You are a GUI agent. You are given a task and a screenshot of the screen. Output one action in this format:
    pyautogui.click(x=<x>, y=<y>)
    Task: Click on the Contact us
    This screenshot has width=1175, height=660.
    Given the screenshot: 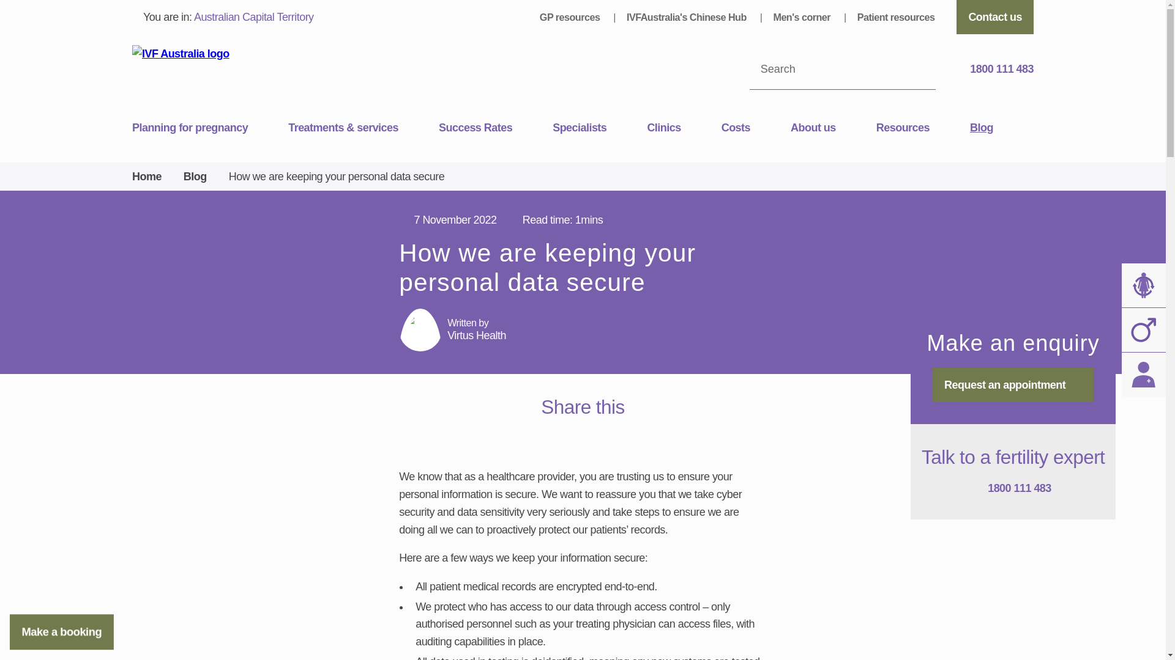 What is the action you would take?
    pyautogui.click(x=995, y=17)
    